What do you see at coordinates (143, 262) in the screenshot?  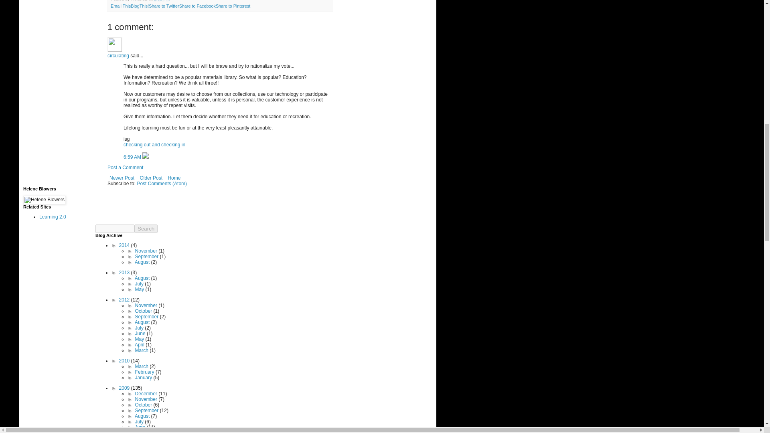 I see `August` at bounding box center [143, 262].